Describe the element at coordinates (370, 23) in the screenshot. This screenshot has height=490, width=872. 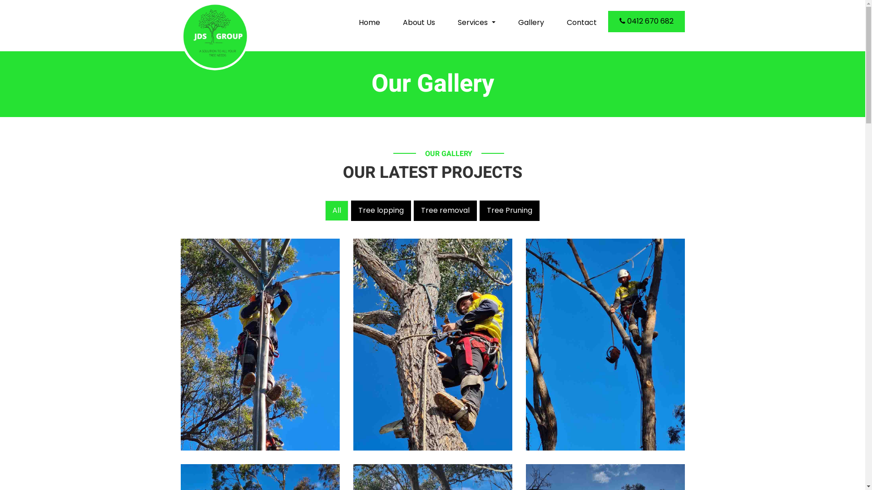
I see `Home` at that location.